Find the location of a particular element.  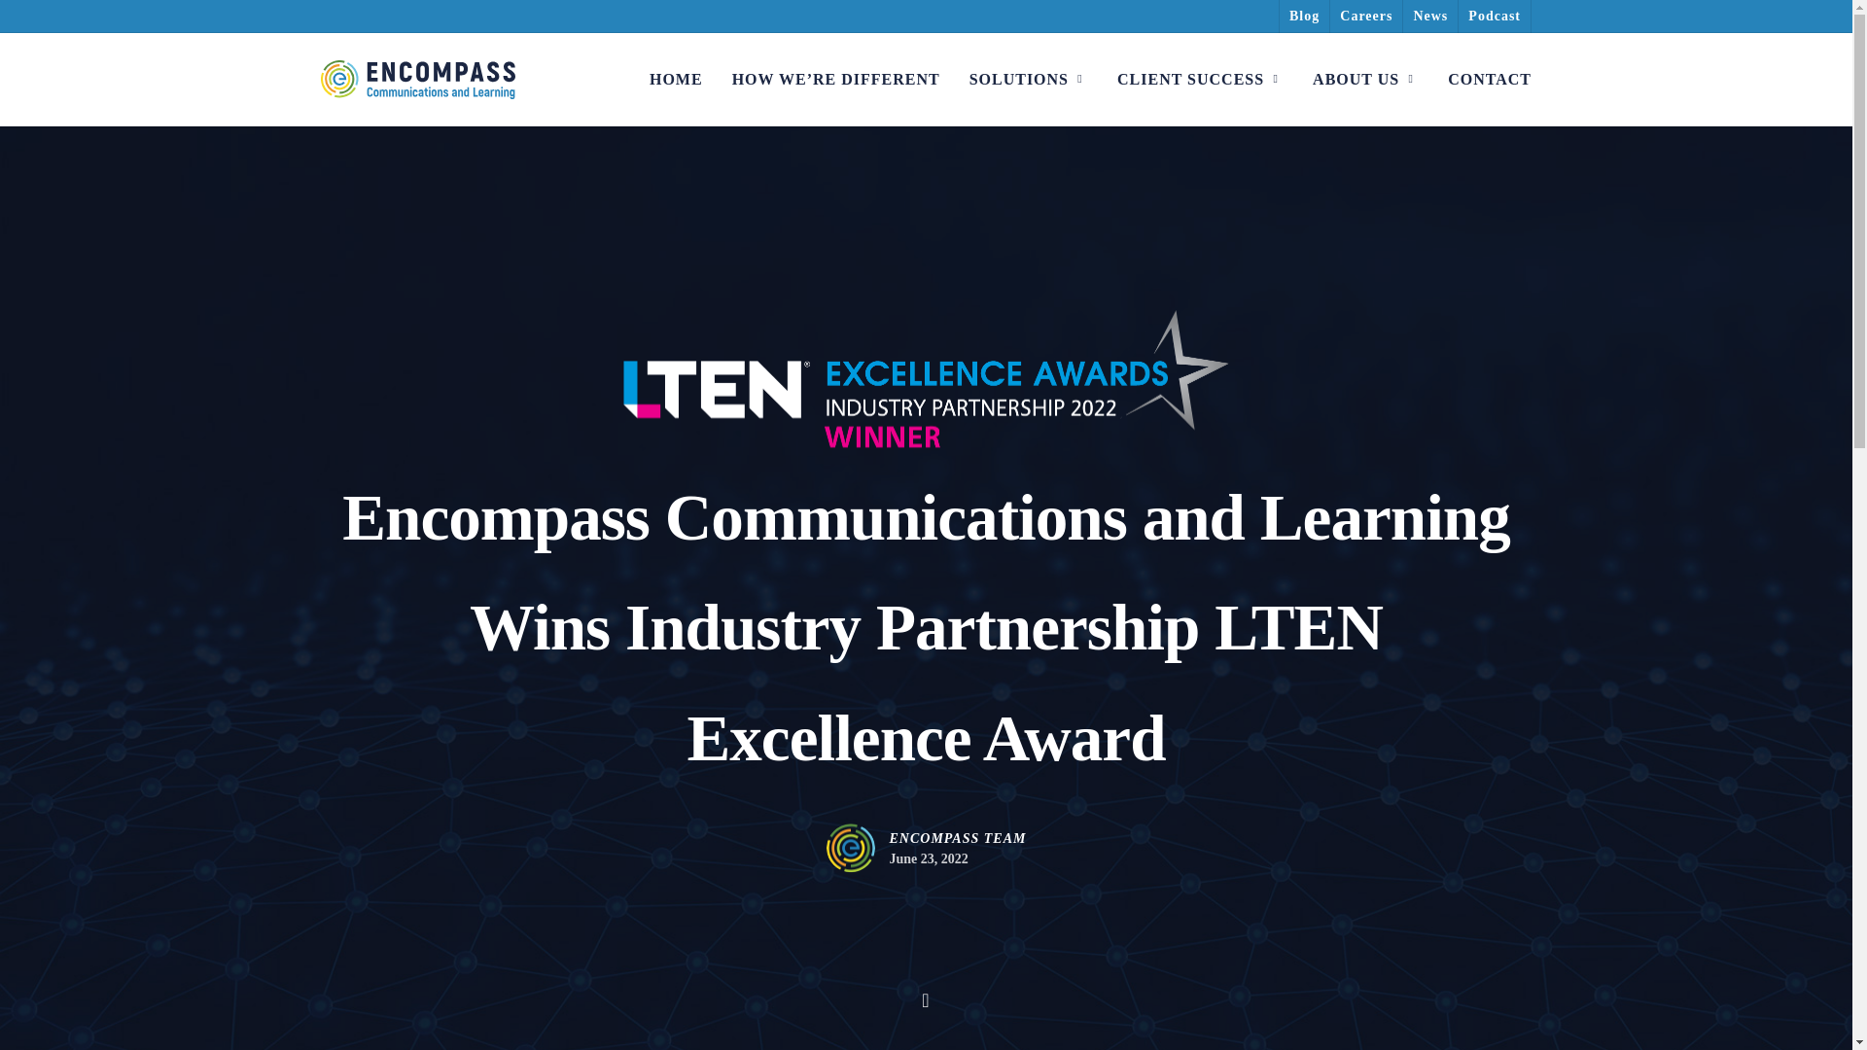

HOME is located at coordinates (677, 80).